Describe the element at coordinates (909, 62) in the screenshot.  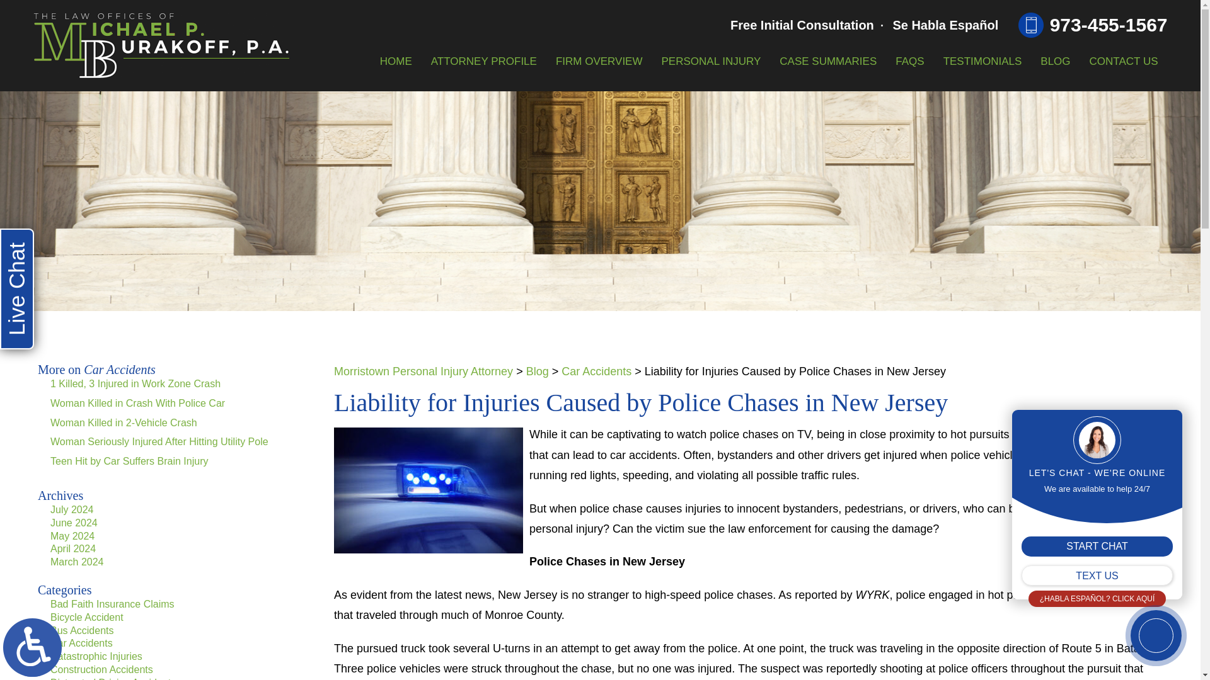
I see `FAQS` at that location.